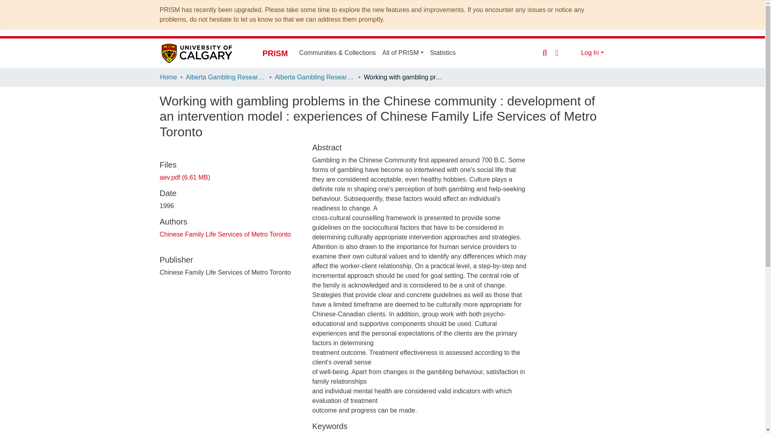  Describe the element at coordinates (545, 53) in the screenshot. I see `Search` at that location.